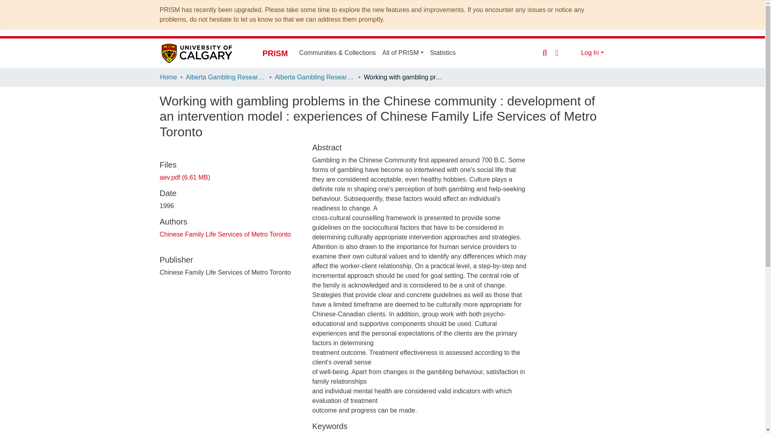  Describe the element at coordinates (545, 53) in the screenshot. I see `Search` at that location.